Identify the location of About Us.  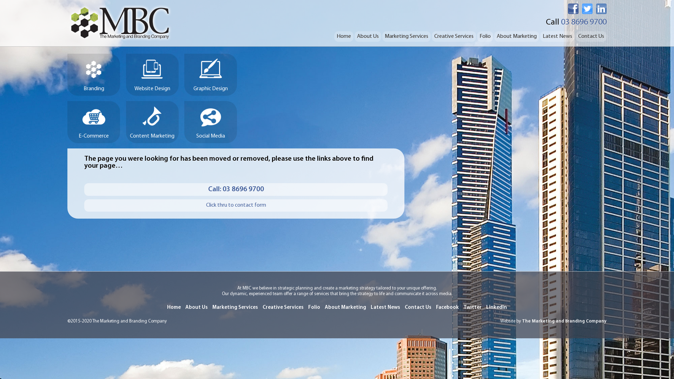
(197, 308).